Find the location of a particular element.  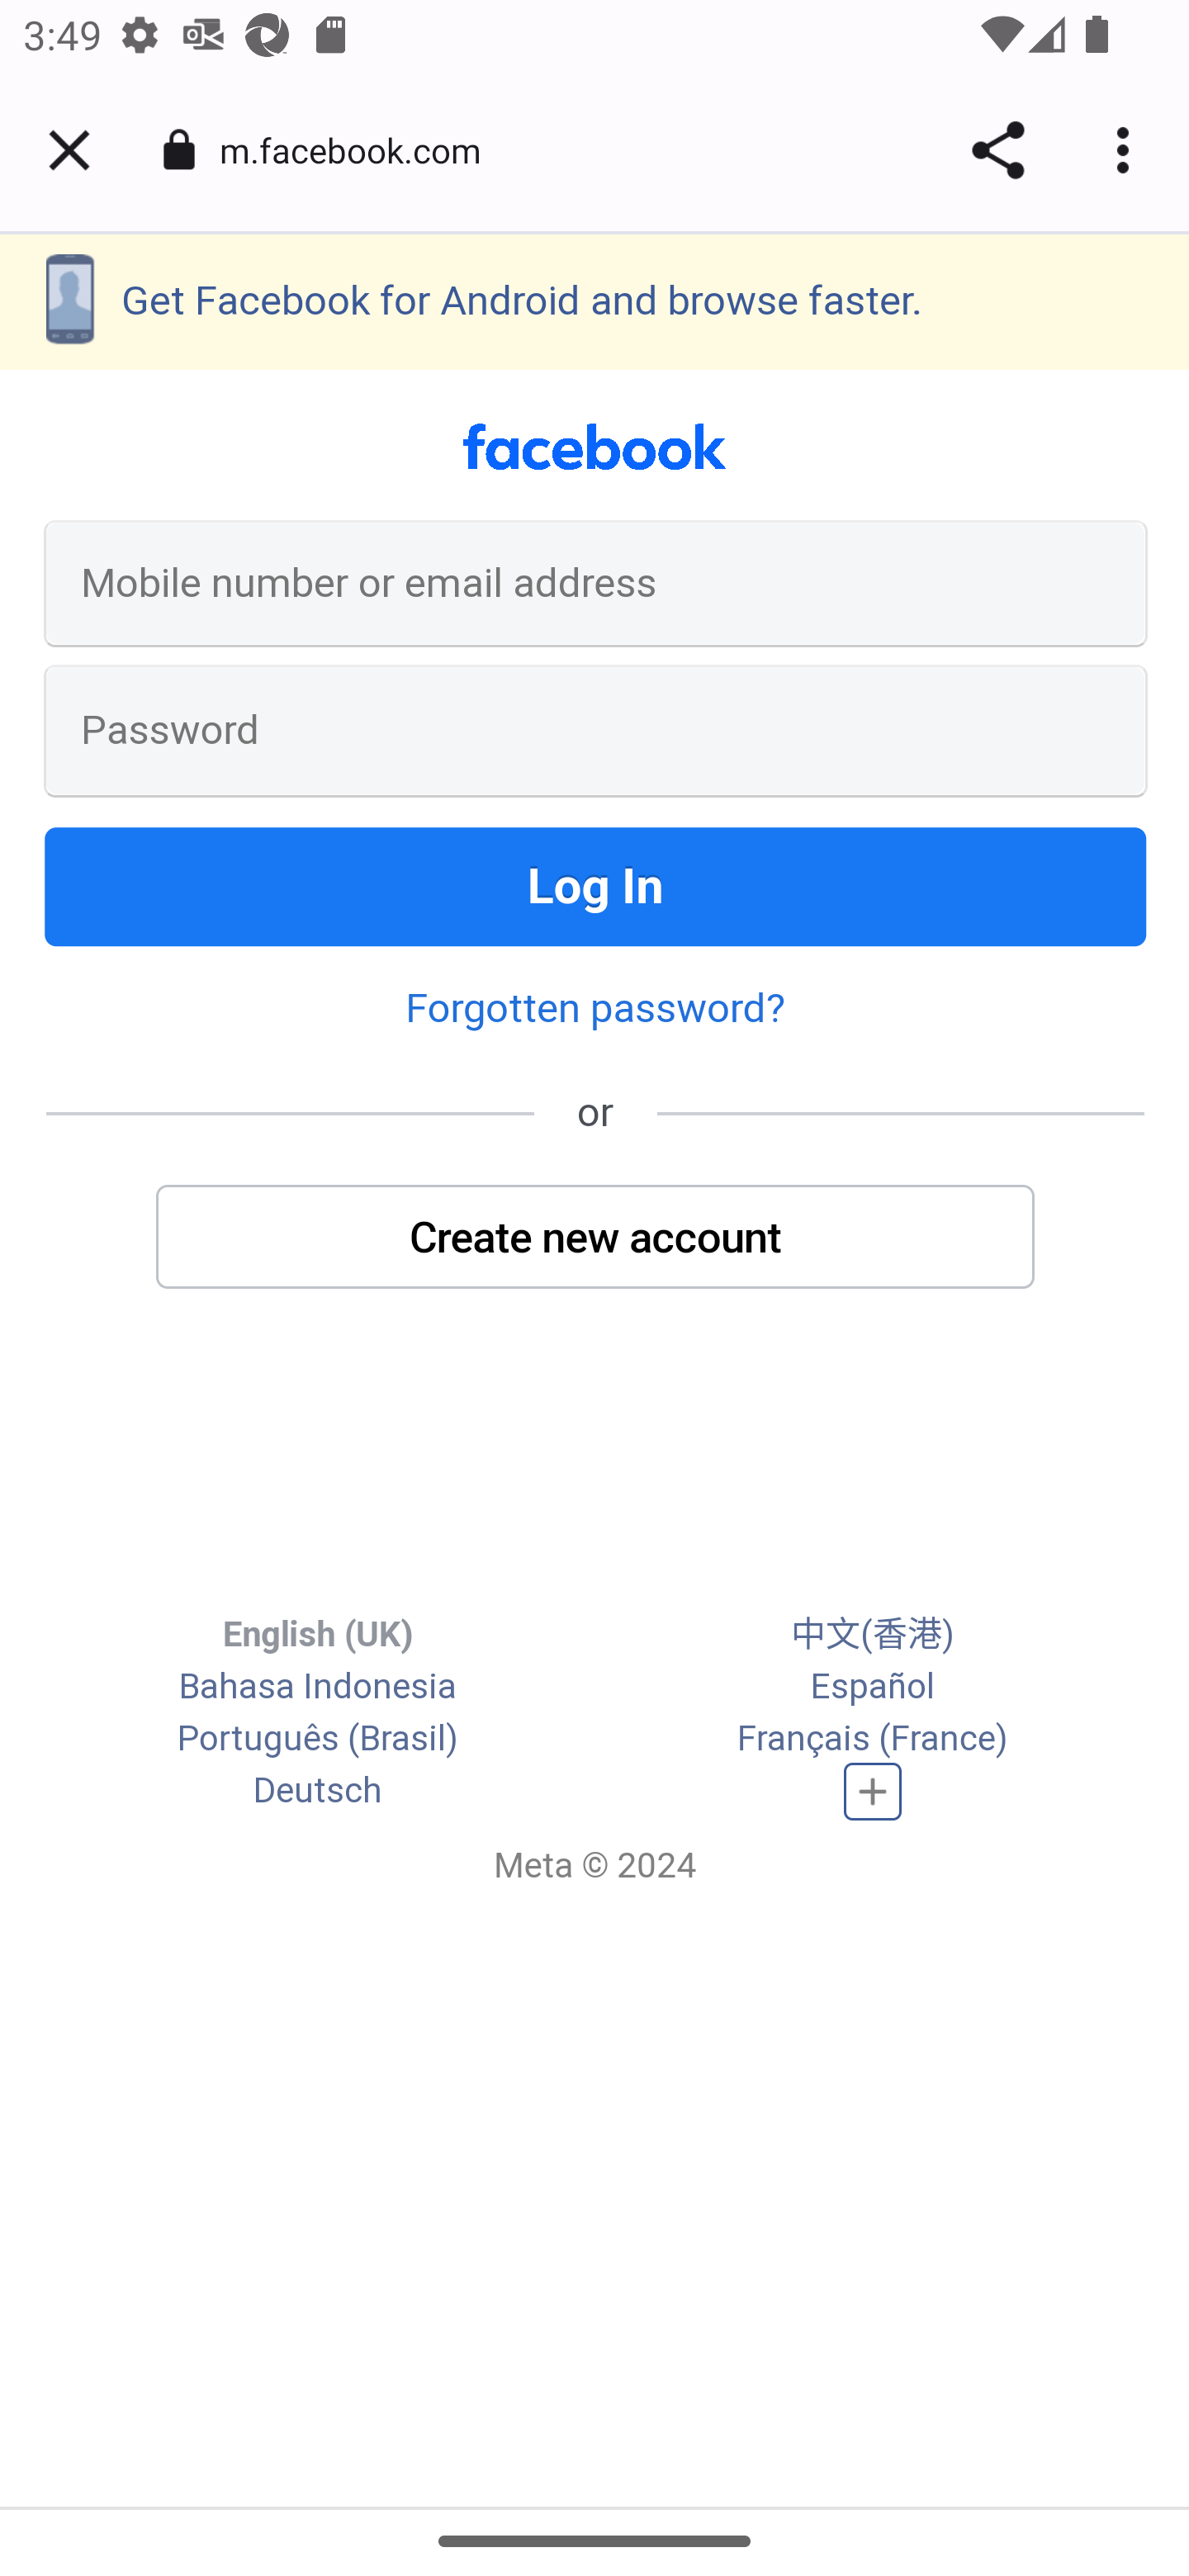

m.facebook.com is located at coordinates (362, 149).